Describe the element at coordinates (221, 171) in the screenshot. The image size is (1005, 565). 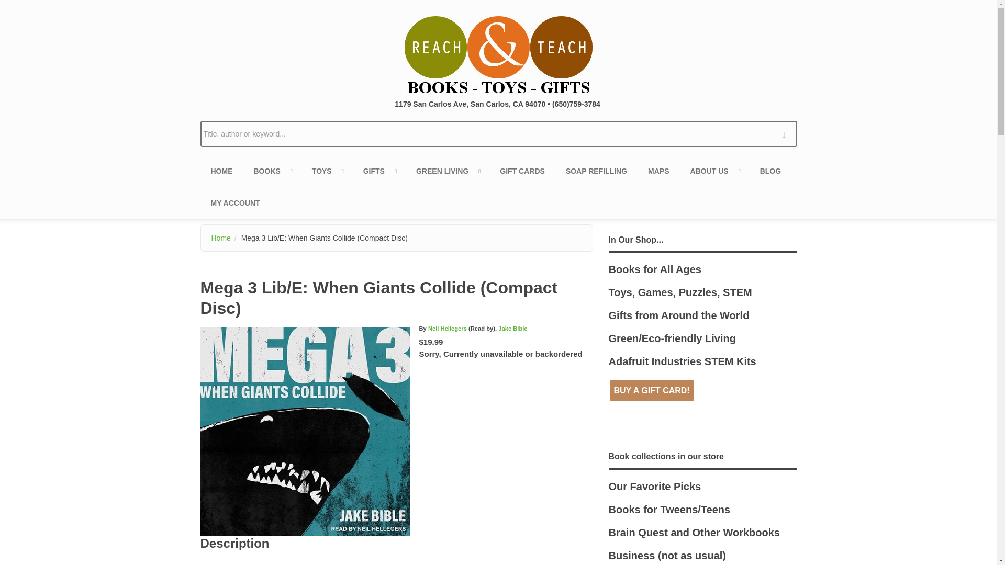
I see `HOME` at that location.